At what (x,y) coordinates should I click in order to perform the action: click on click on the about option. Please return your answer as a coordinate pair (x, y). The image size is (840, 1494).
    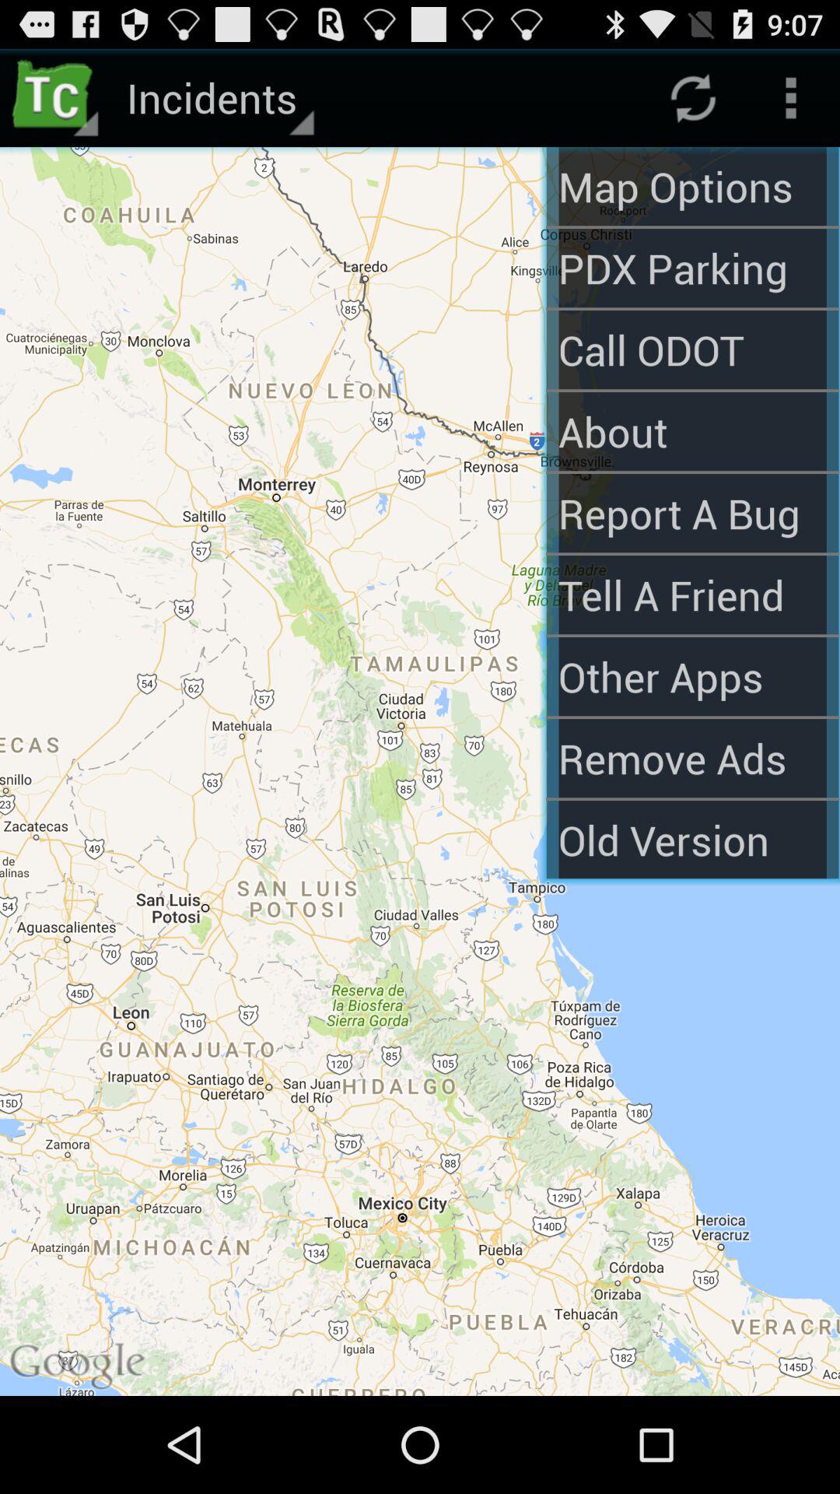
    Looking at the image, I should click on (692, 431).